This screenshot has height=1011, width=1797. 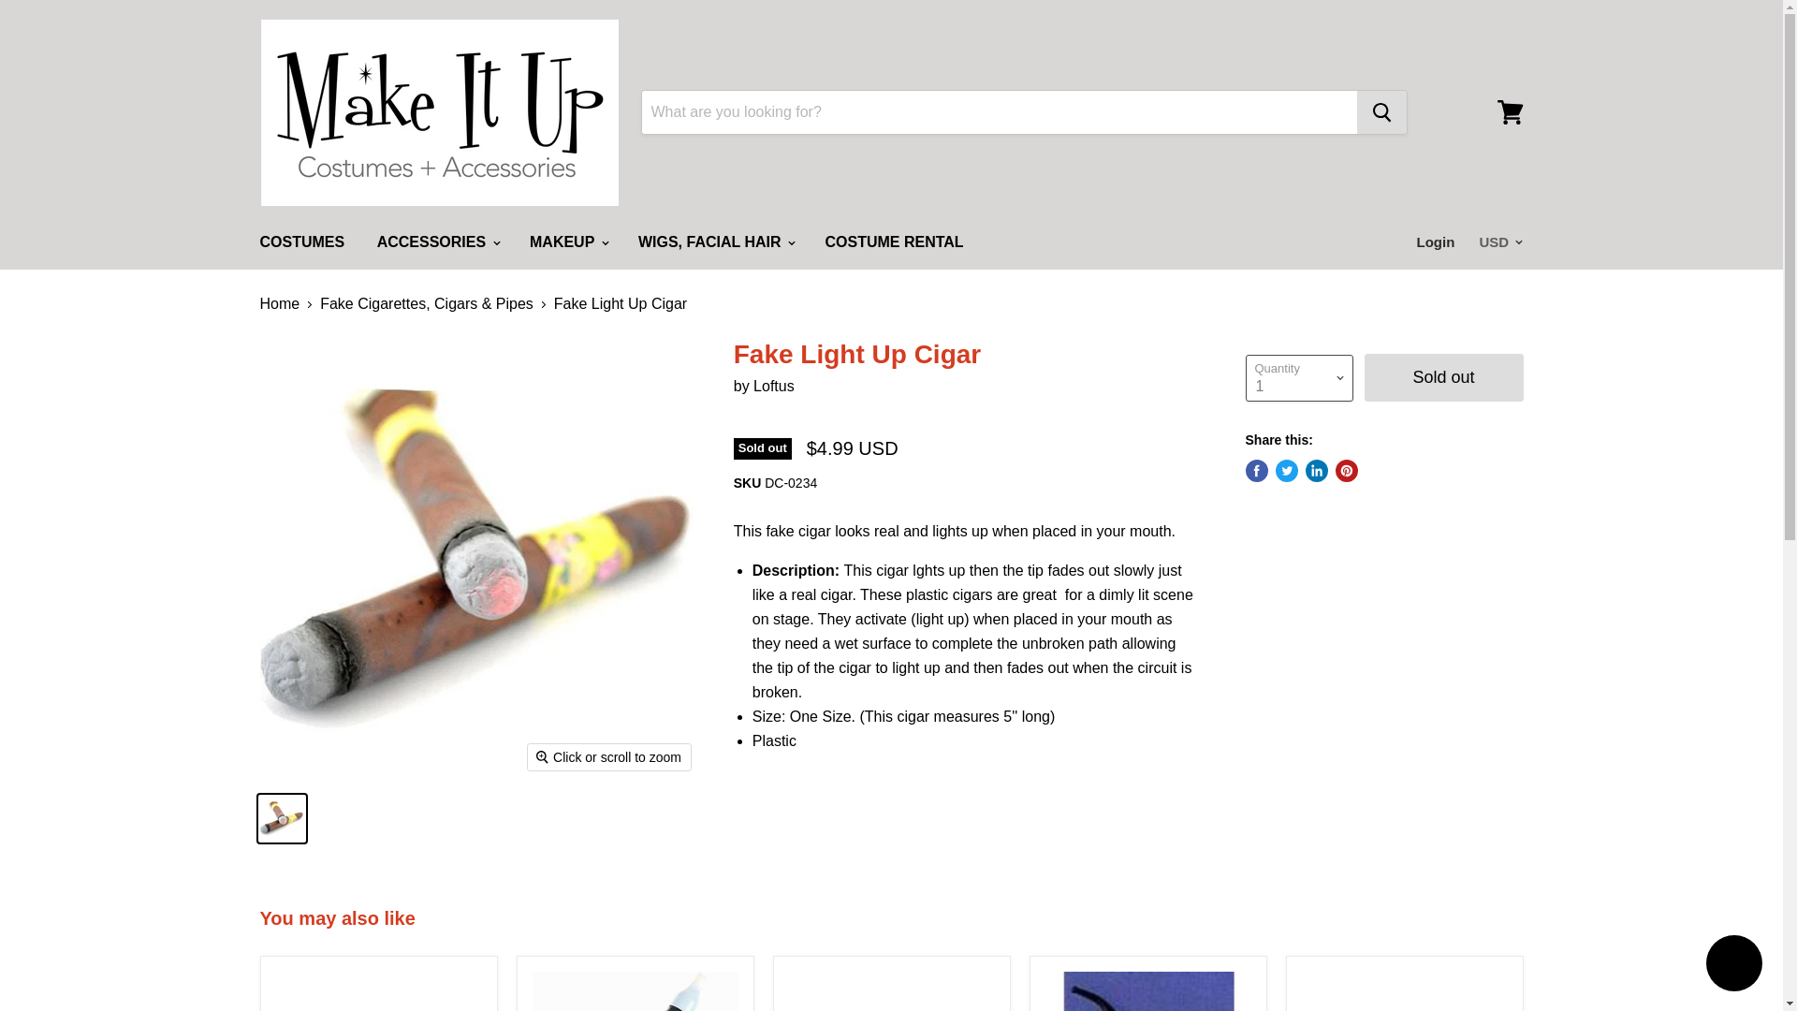 I want to click on View cart, so click(x=1510, y=112).